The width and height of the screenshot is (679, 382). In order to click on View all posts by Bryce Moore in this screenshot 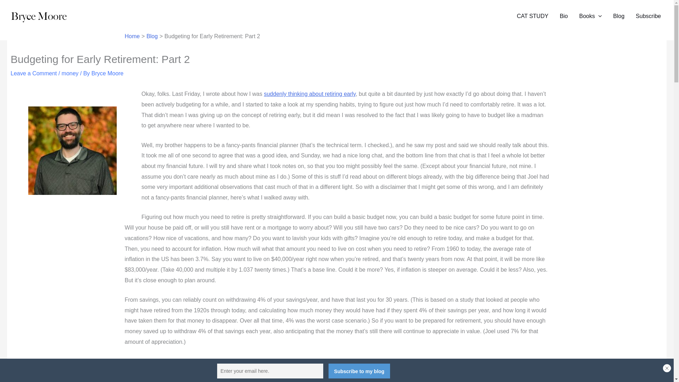, I will do `click(108, 73)`.